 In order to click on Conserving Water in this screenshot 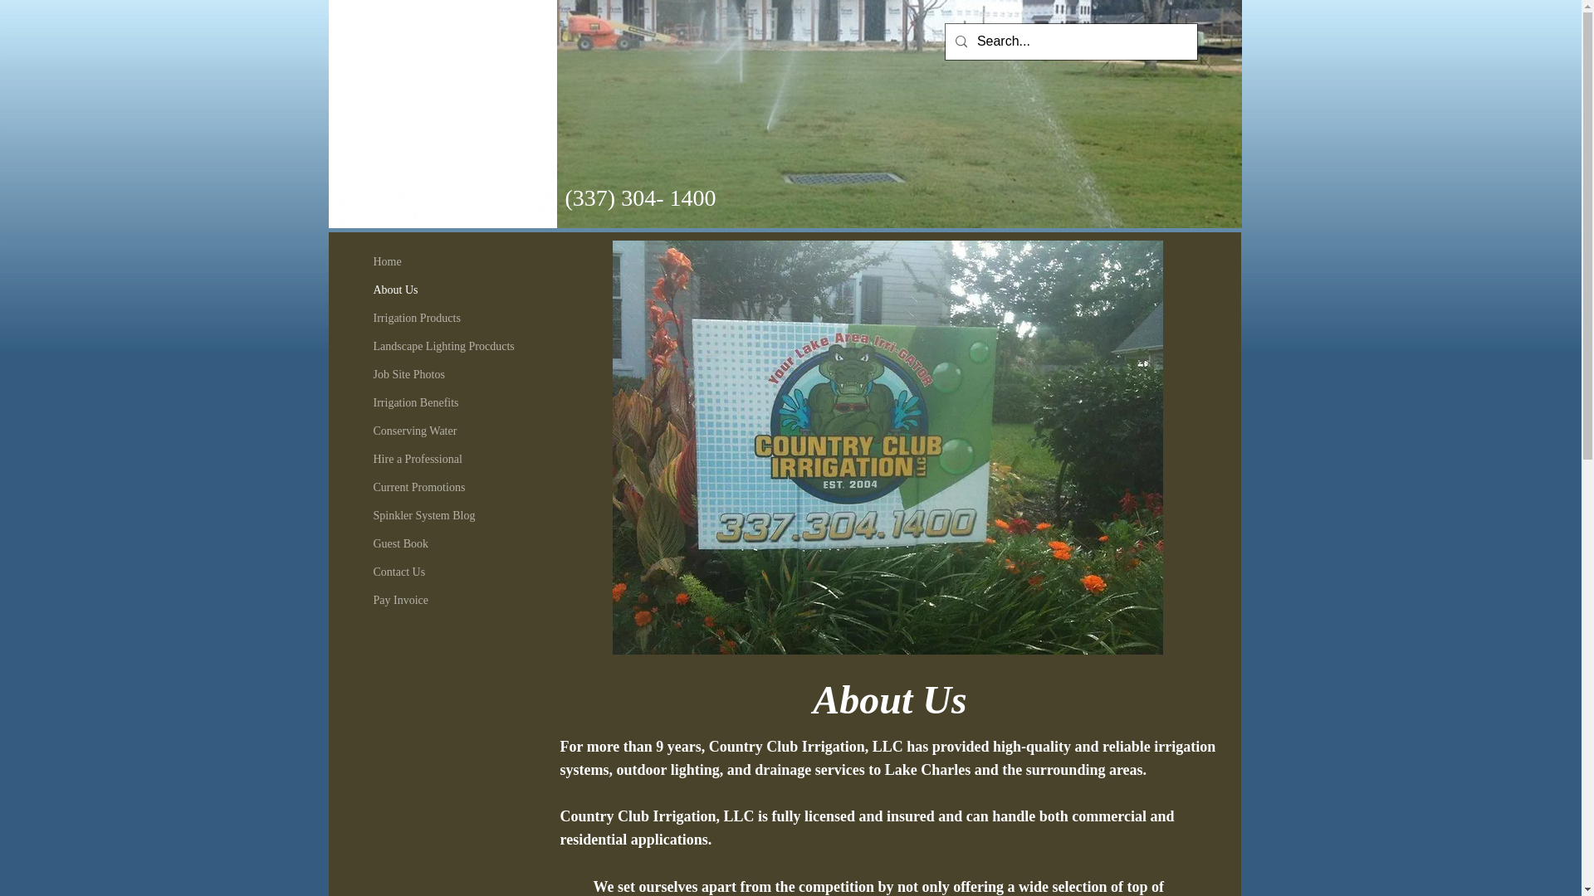, I will do `click(415, 431)`.